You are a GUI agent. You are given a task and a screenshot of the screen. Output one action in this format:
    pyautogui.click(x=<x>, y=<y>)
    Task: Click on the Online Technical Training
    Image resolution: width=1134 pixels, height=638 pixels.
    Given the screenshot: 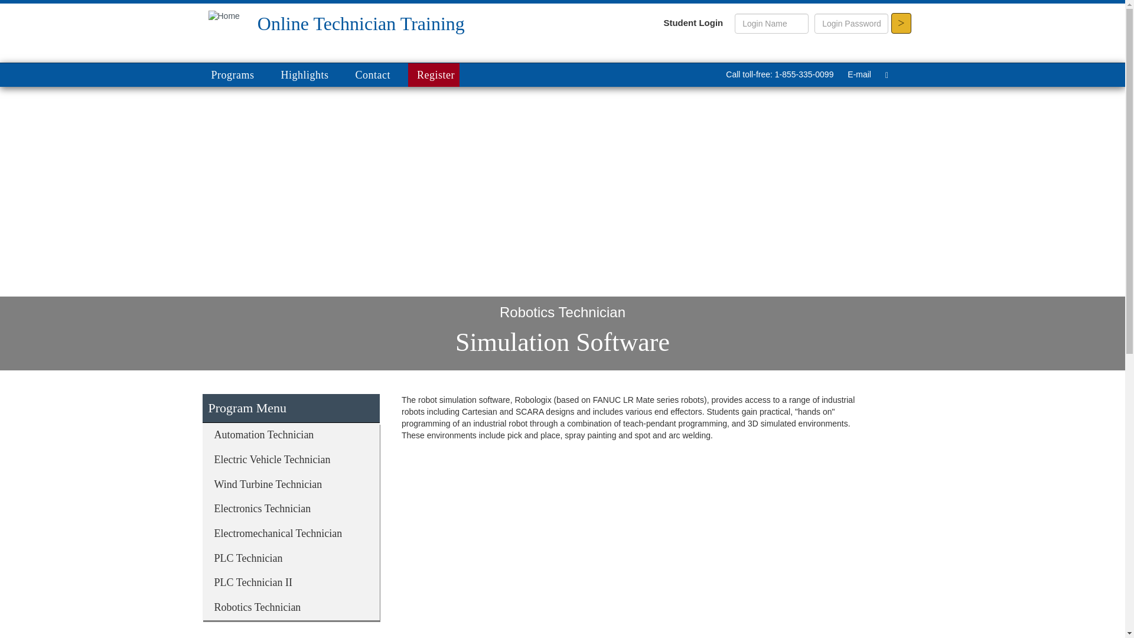 What is the action you would take?
    pyautogui.click(x=223, y=15)
    